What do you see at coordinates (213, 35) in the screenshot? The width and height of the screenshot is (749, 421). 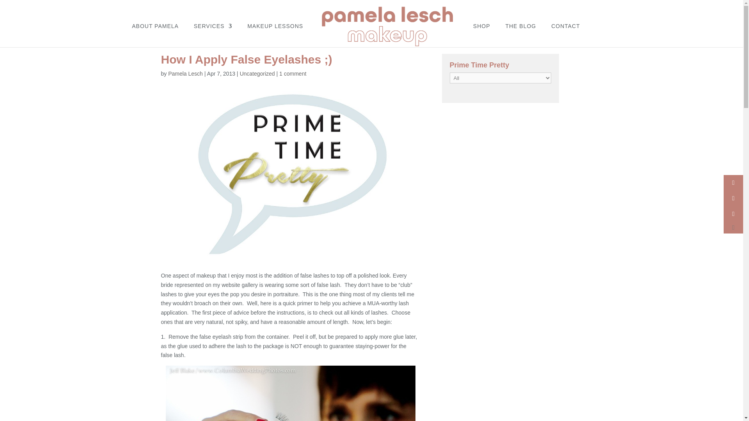 I see `SERVICES` at bounding box center [213, 35].